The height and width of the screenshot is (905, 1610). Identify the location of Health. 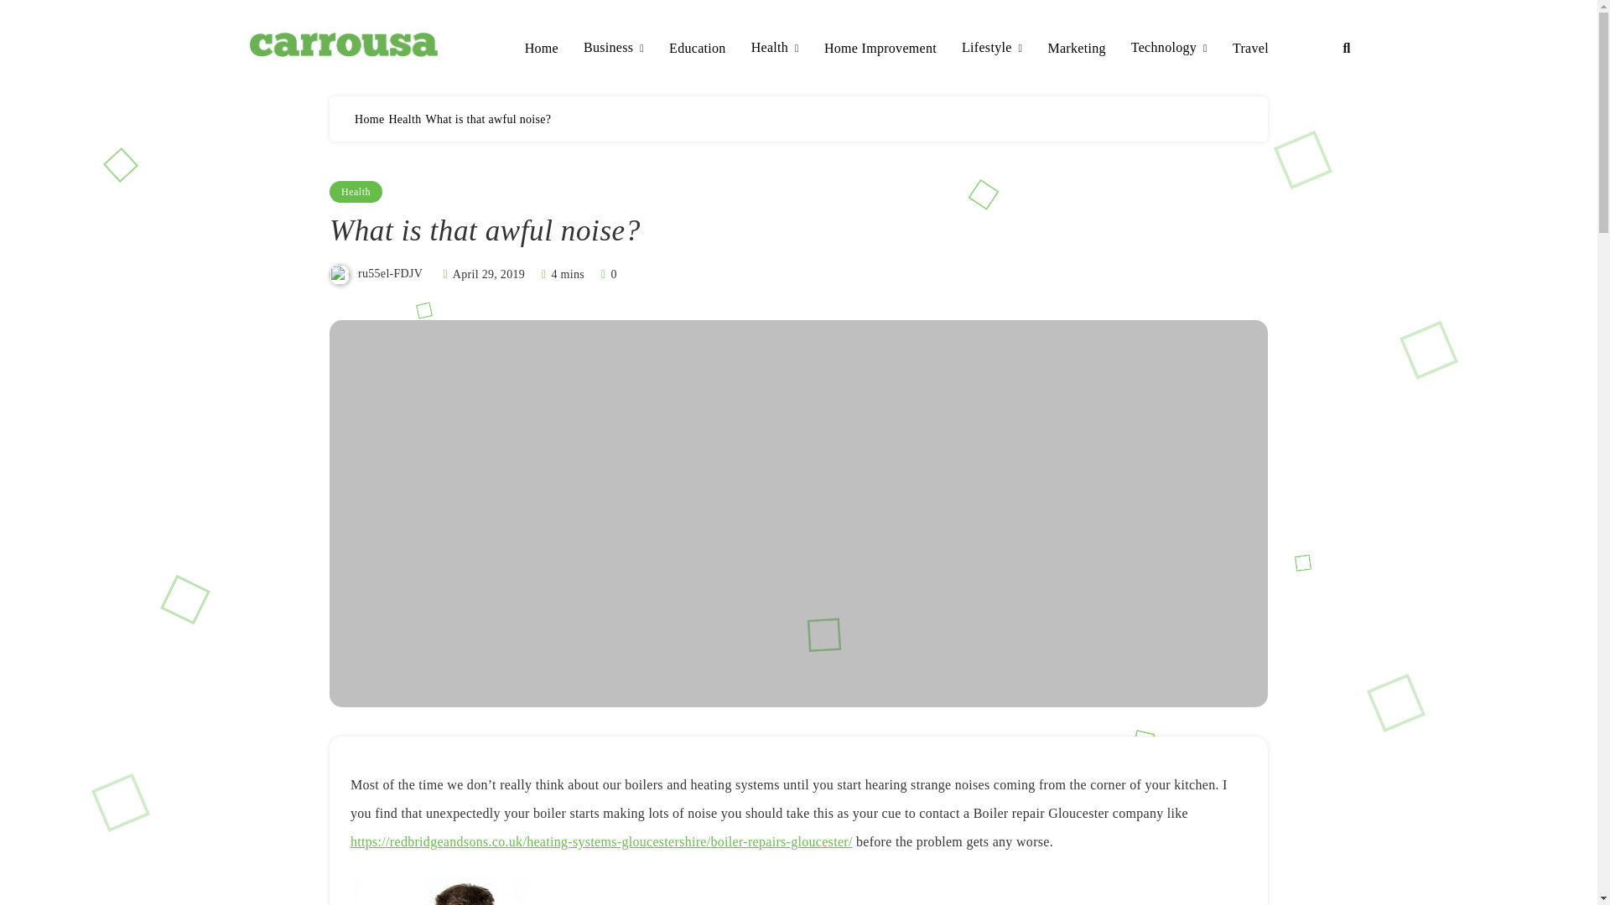
(356, 191).